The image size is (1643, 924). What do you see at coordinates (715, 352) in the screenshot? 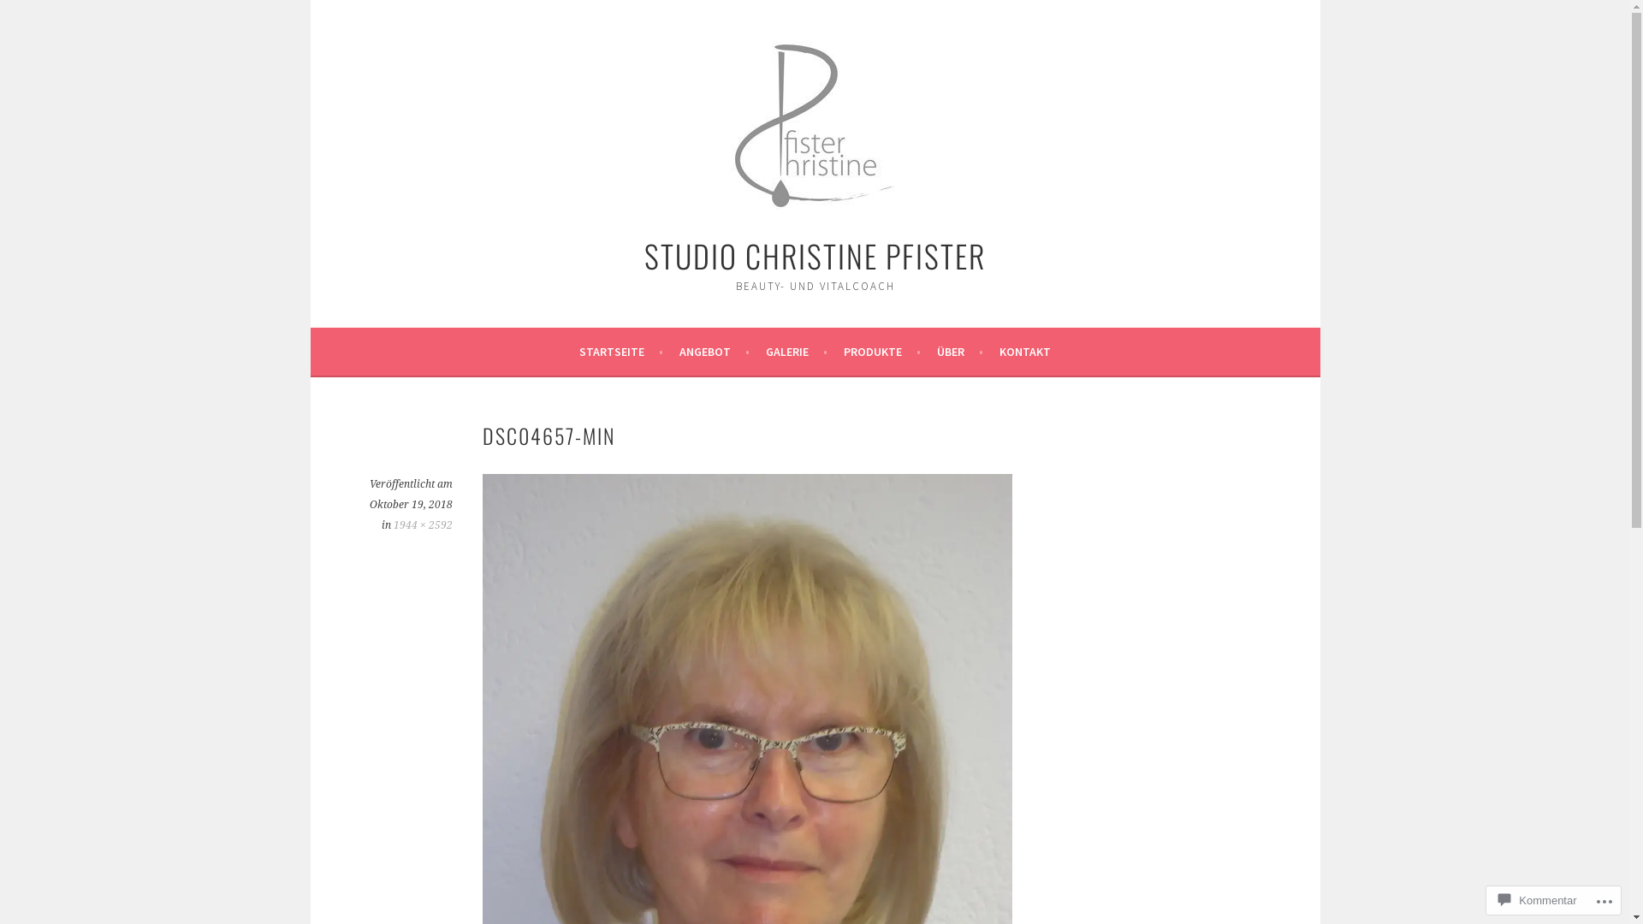
I see `ANGEBOT` at bounding box center [715, 352].